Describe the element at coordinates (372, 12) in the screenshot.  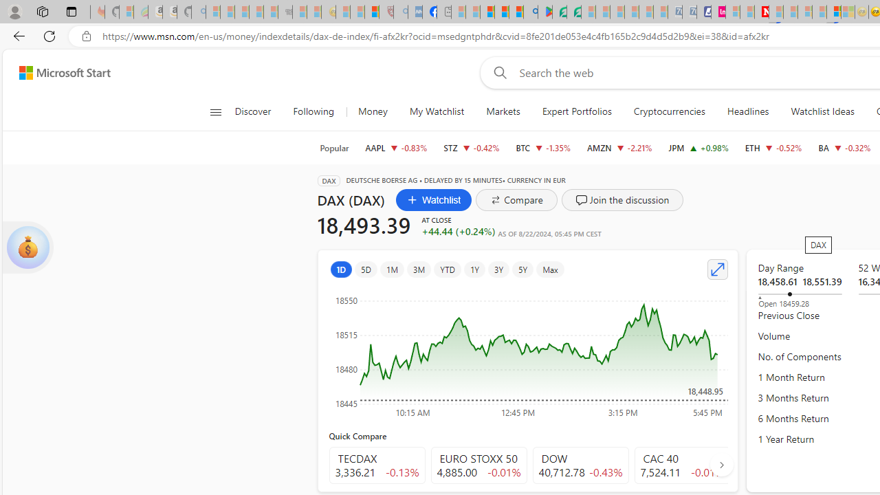
I see `Local - MSN` at that location.